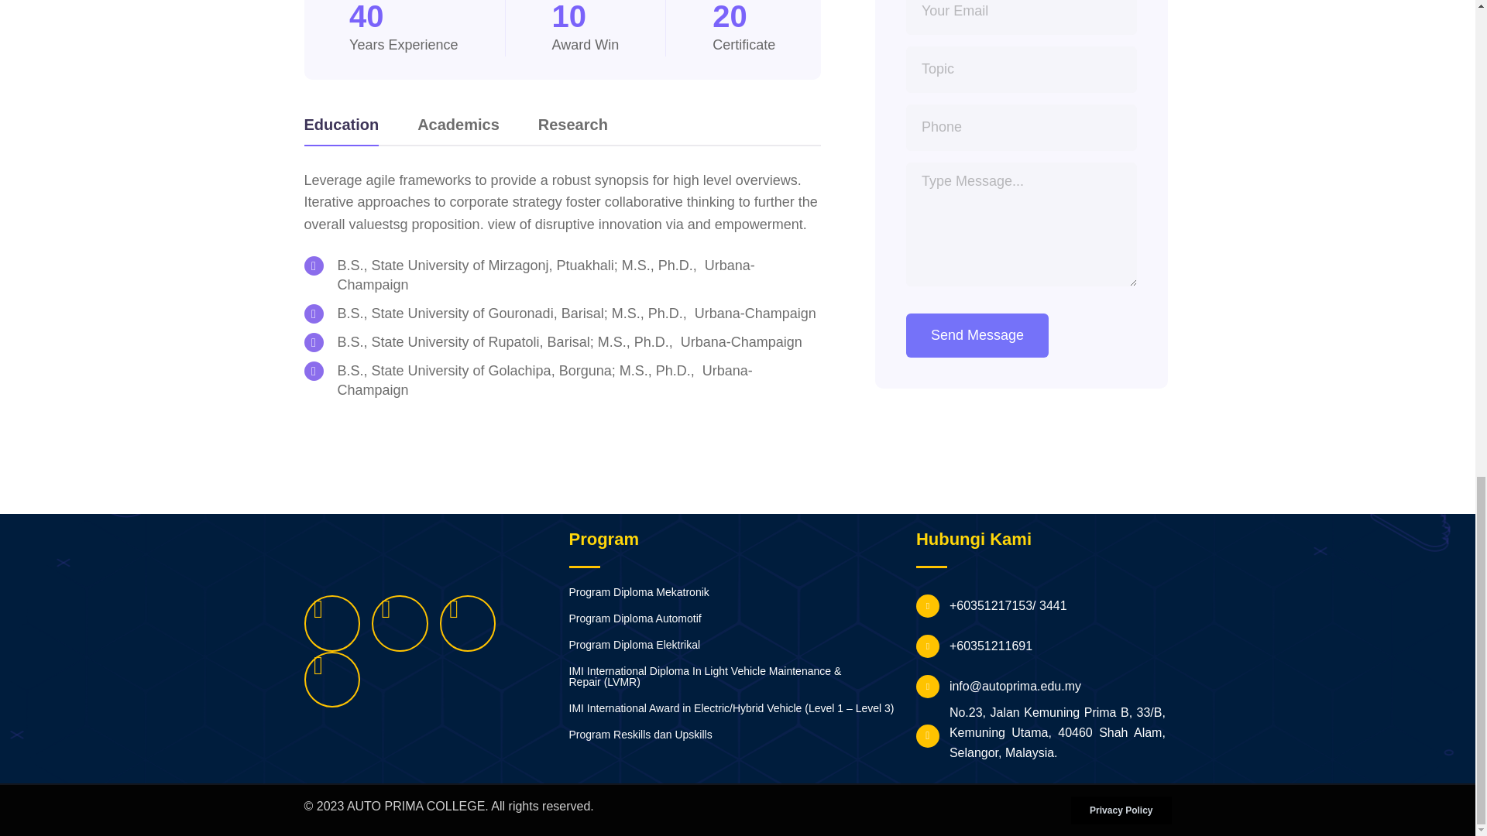 This screenshot has width=1487, height=836. I want to click on Research, so click(573, 128).